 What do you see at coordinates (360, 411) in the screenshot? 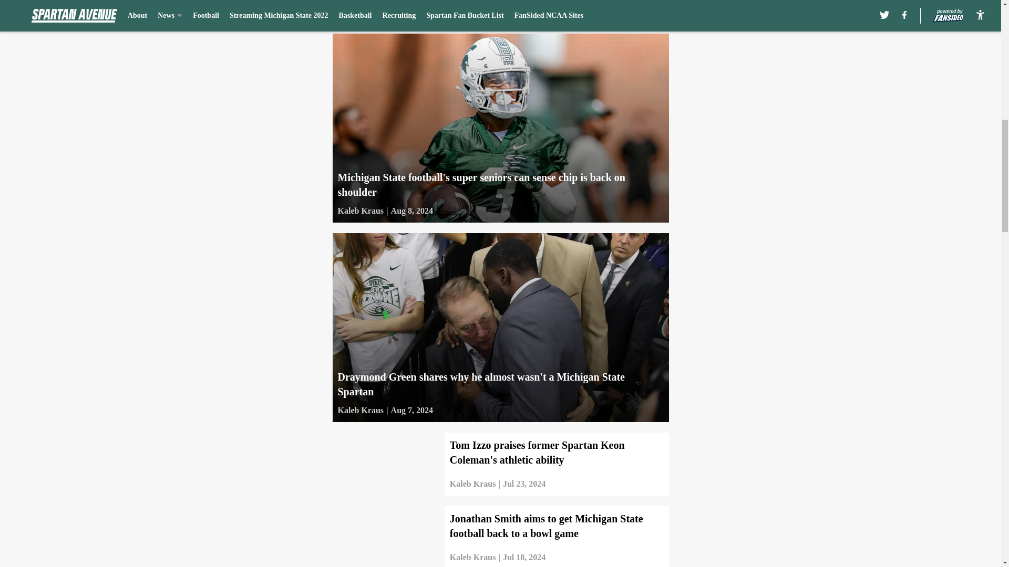
I see `Kaleb Kraus` at bounding box center [360, 411].